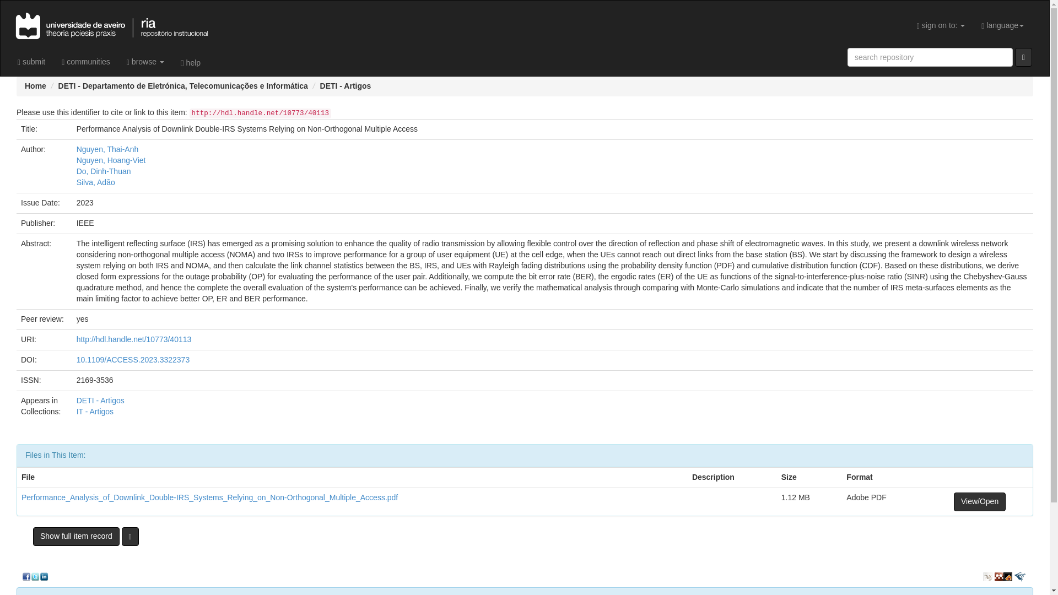  What do you see at coordinates (998, 576) in the screenshot?
I see `Adicione ao Mendeley` at bounding box center [998, 576].